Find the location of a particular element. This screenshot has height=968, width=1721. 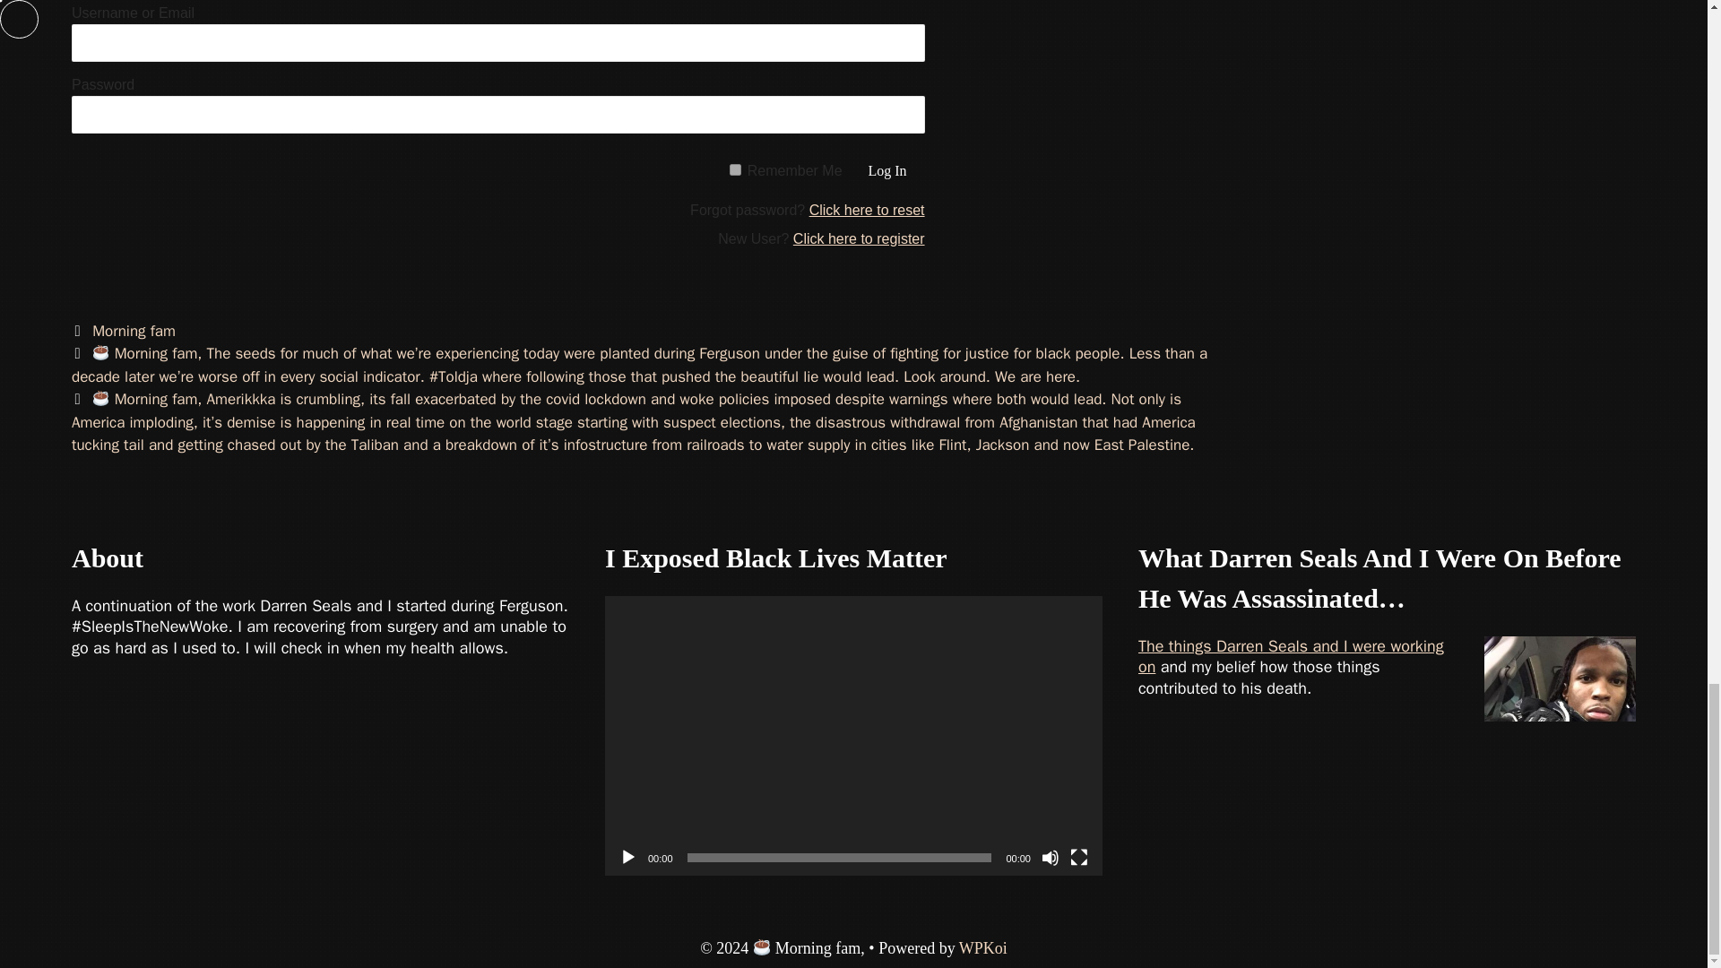

forever is located at coordinates (735, 169).